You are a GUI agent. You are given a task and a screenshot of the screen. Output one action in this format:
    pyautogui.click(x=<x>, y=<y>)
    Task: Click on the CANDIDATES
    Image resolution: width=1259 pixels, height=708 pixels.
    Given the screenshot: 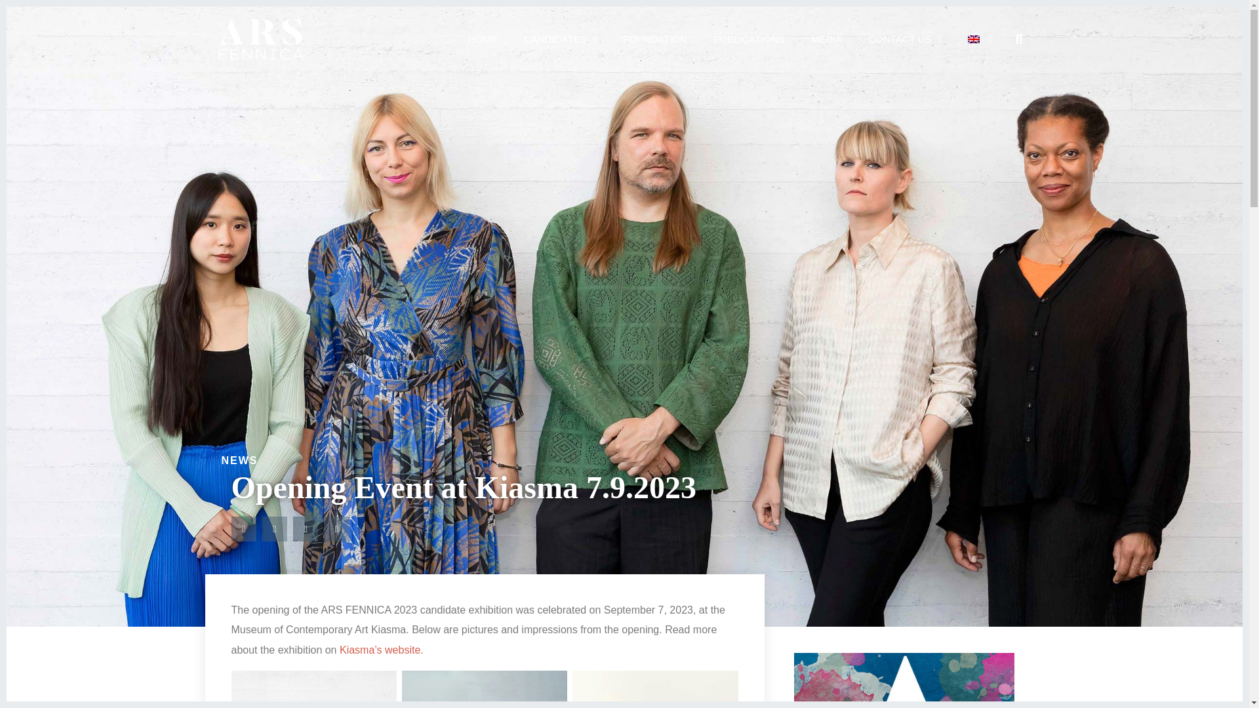 What is the action you would take?
    pyautogui.click(x=560, y=39)
    